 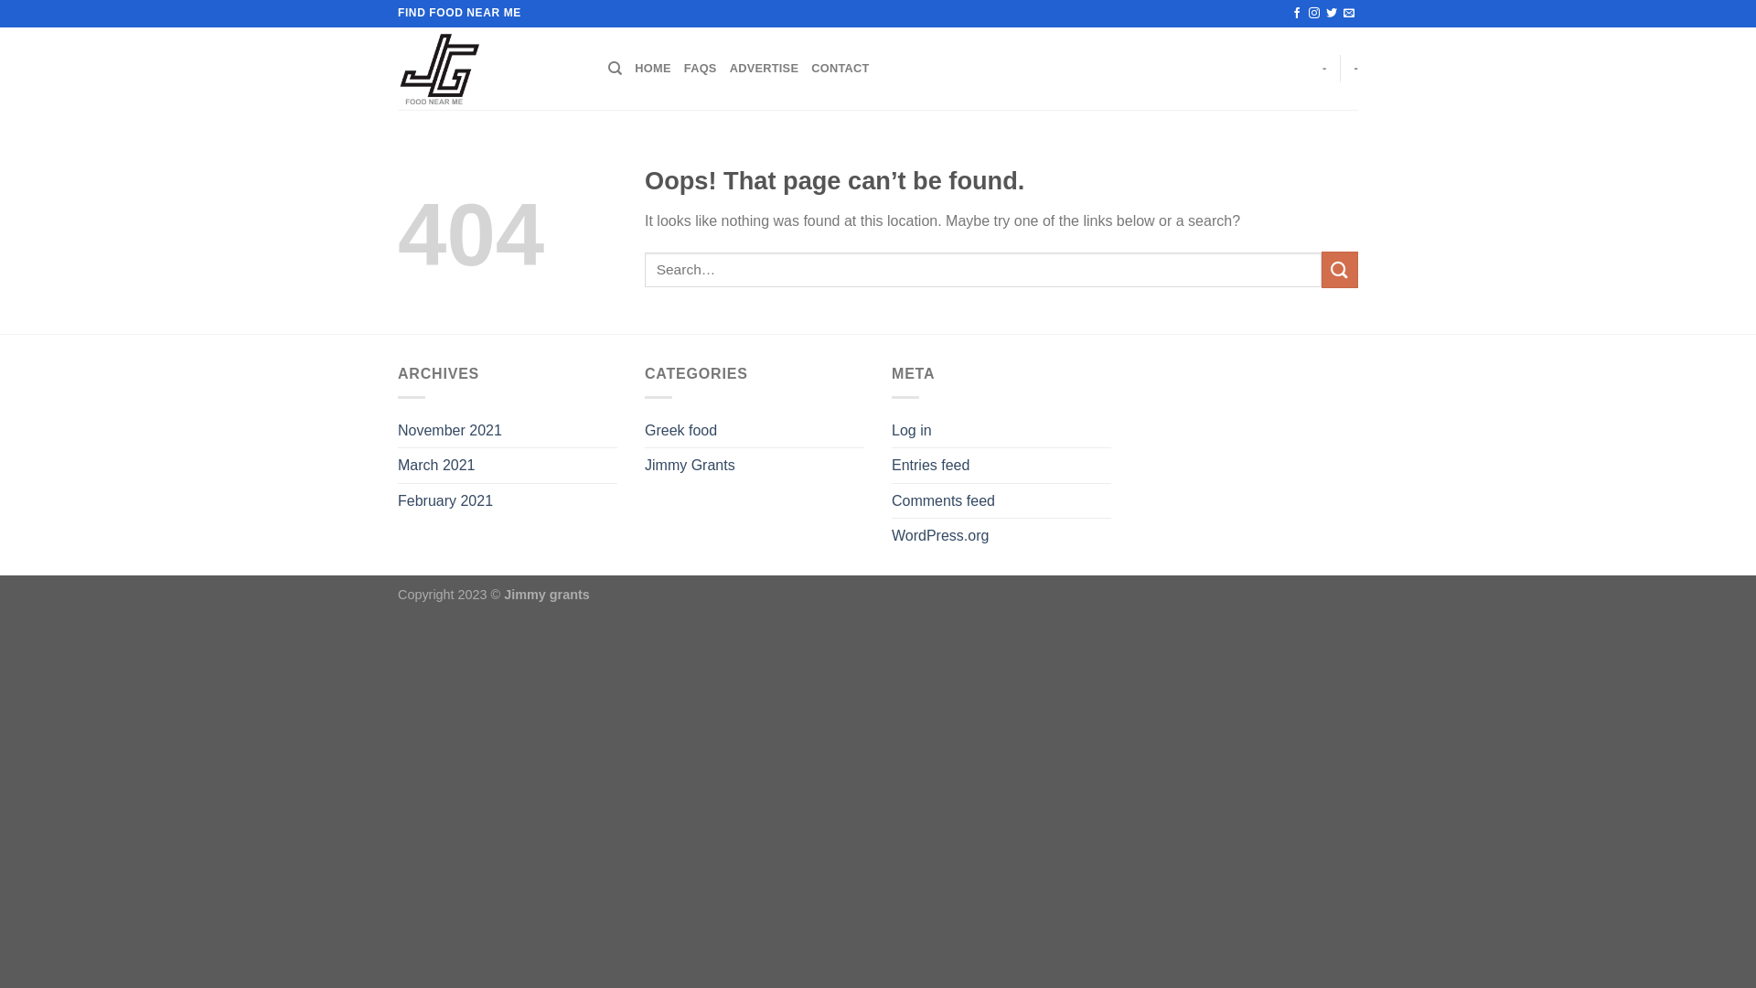 I want to click on -, so click(x=1355, y=69).